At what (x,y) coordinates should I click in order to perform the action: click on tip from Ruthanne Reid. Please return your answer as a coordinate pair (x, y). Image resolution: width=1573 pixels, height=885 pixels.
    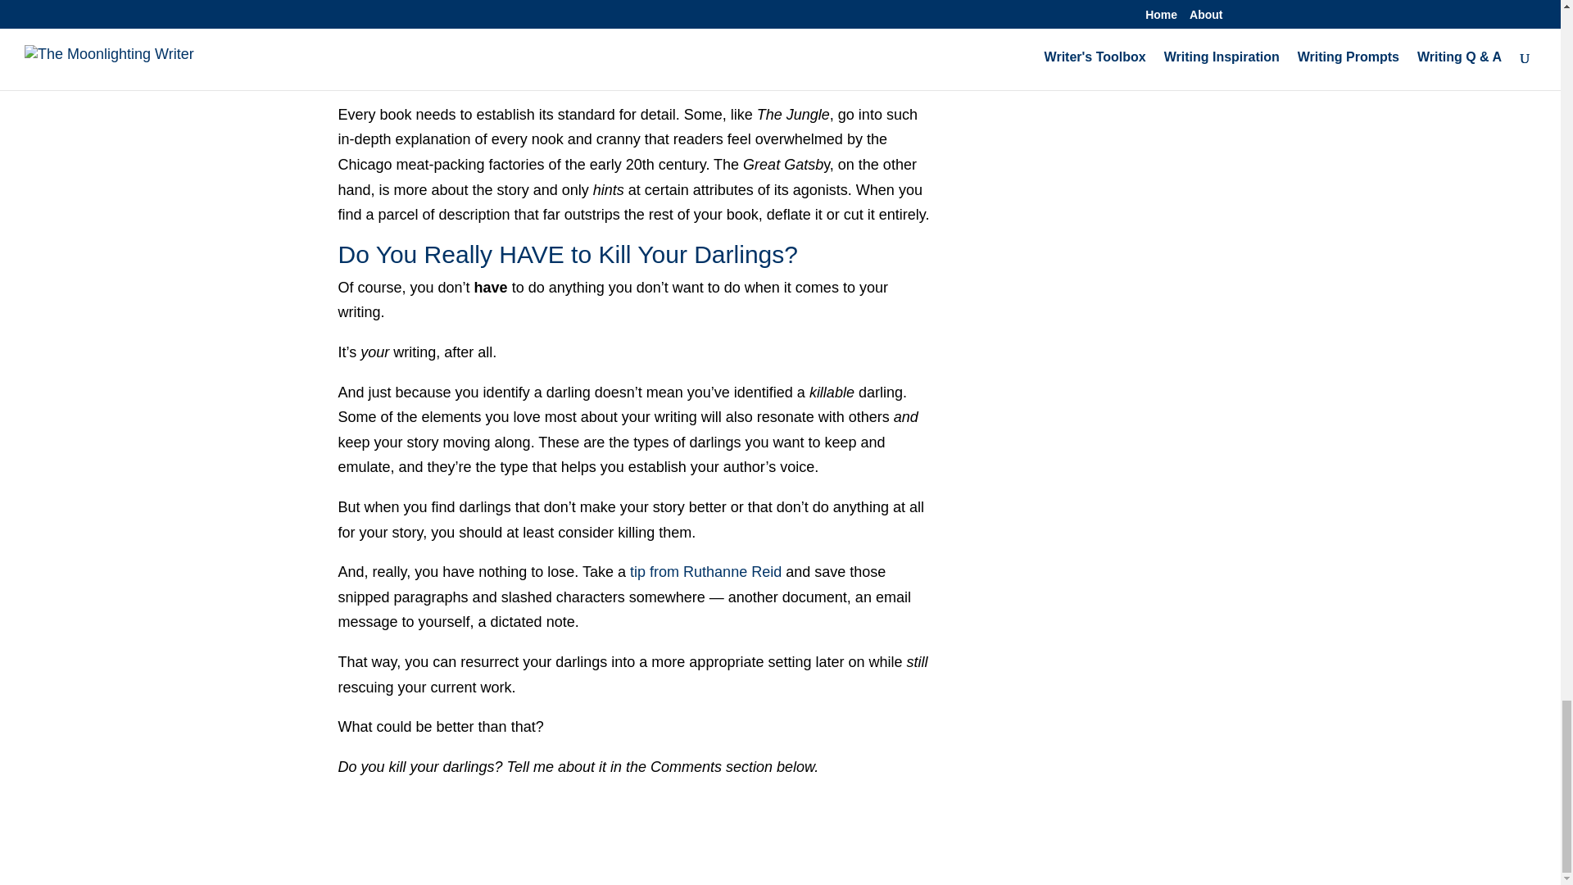
    Looking at the image, I should click on (706, 572).